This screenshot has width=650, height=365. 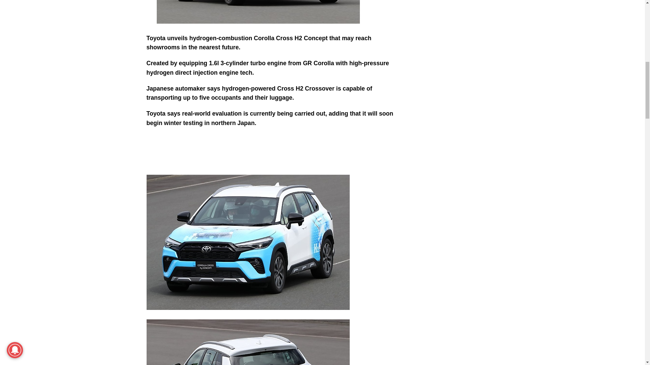 What do you see at coordinates (468, 51) in the screenshot?
I see `Advertisement` at bounding box center [468, 51].